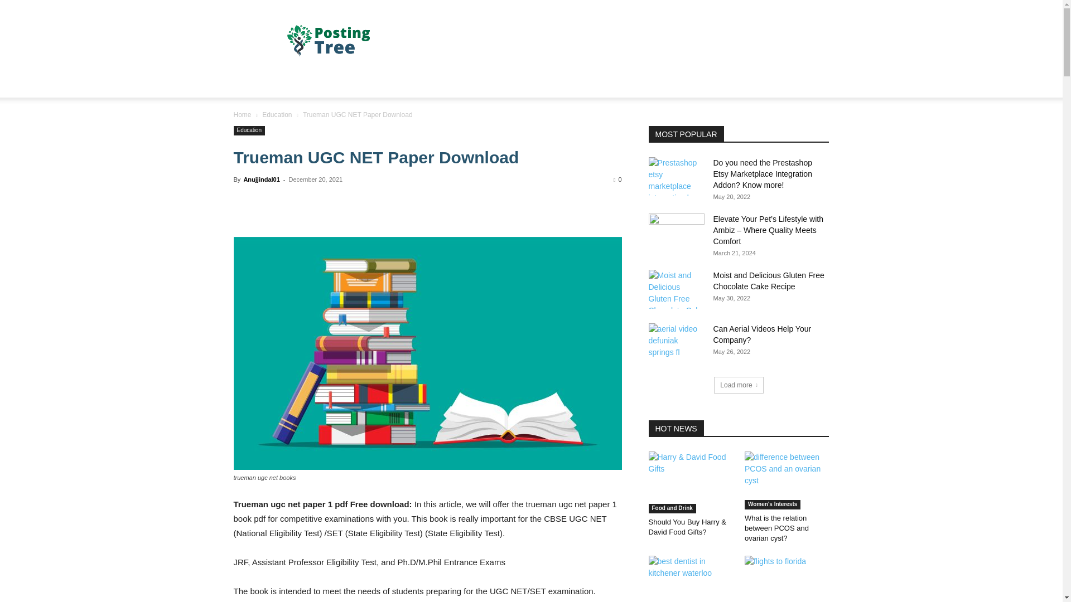  I want to click on Search, so click(798, 128).